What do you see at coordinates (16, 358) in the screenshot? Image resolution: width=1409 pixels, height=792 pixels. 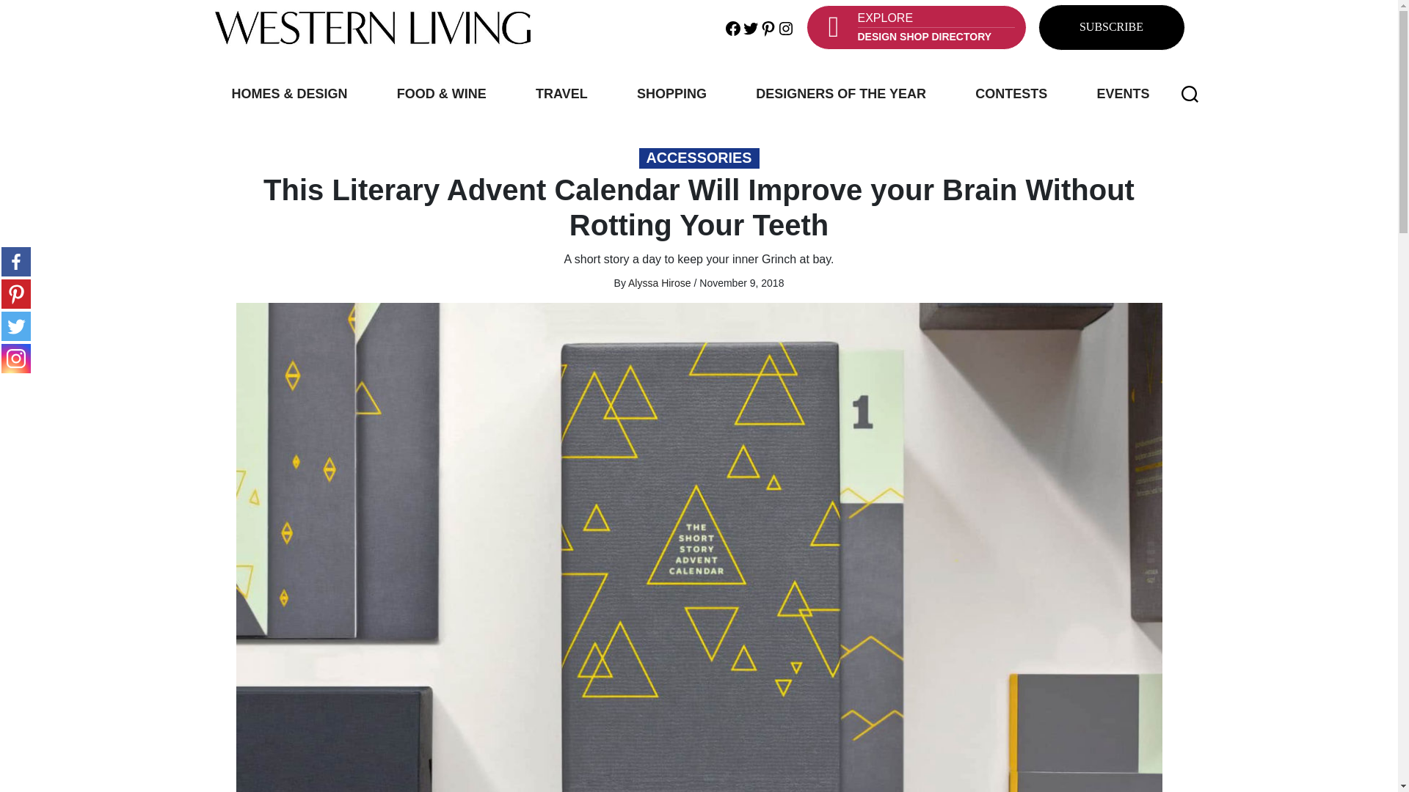 I see `Pinterest` at bounding box center [16, 358].